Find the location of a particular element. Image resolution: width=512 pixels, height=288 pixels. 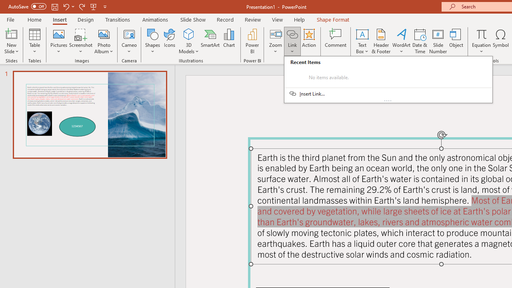

3D Models is located at coordinates (189, 34).